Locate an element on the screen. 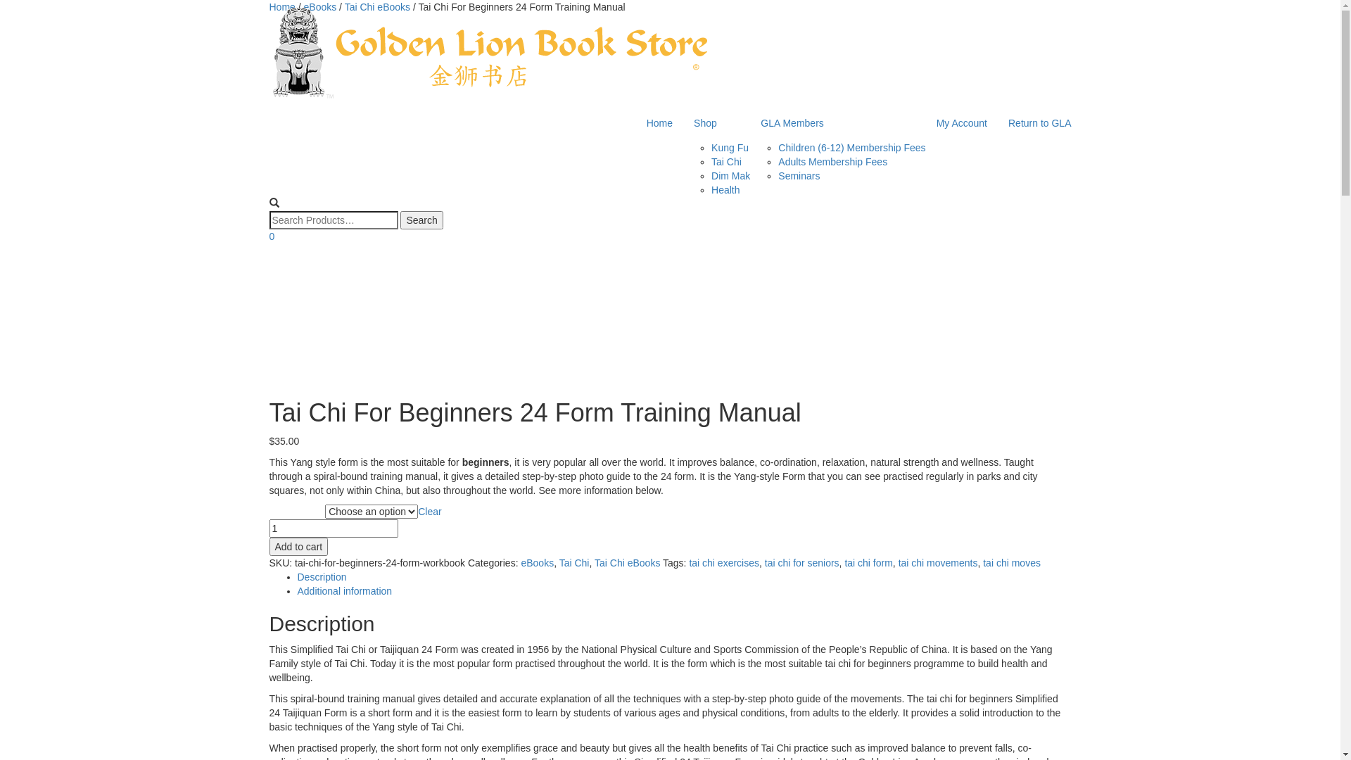  Clear is located at coordinates (429, 512).